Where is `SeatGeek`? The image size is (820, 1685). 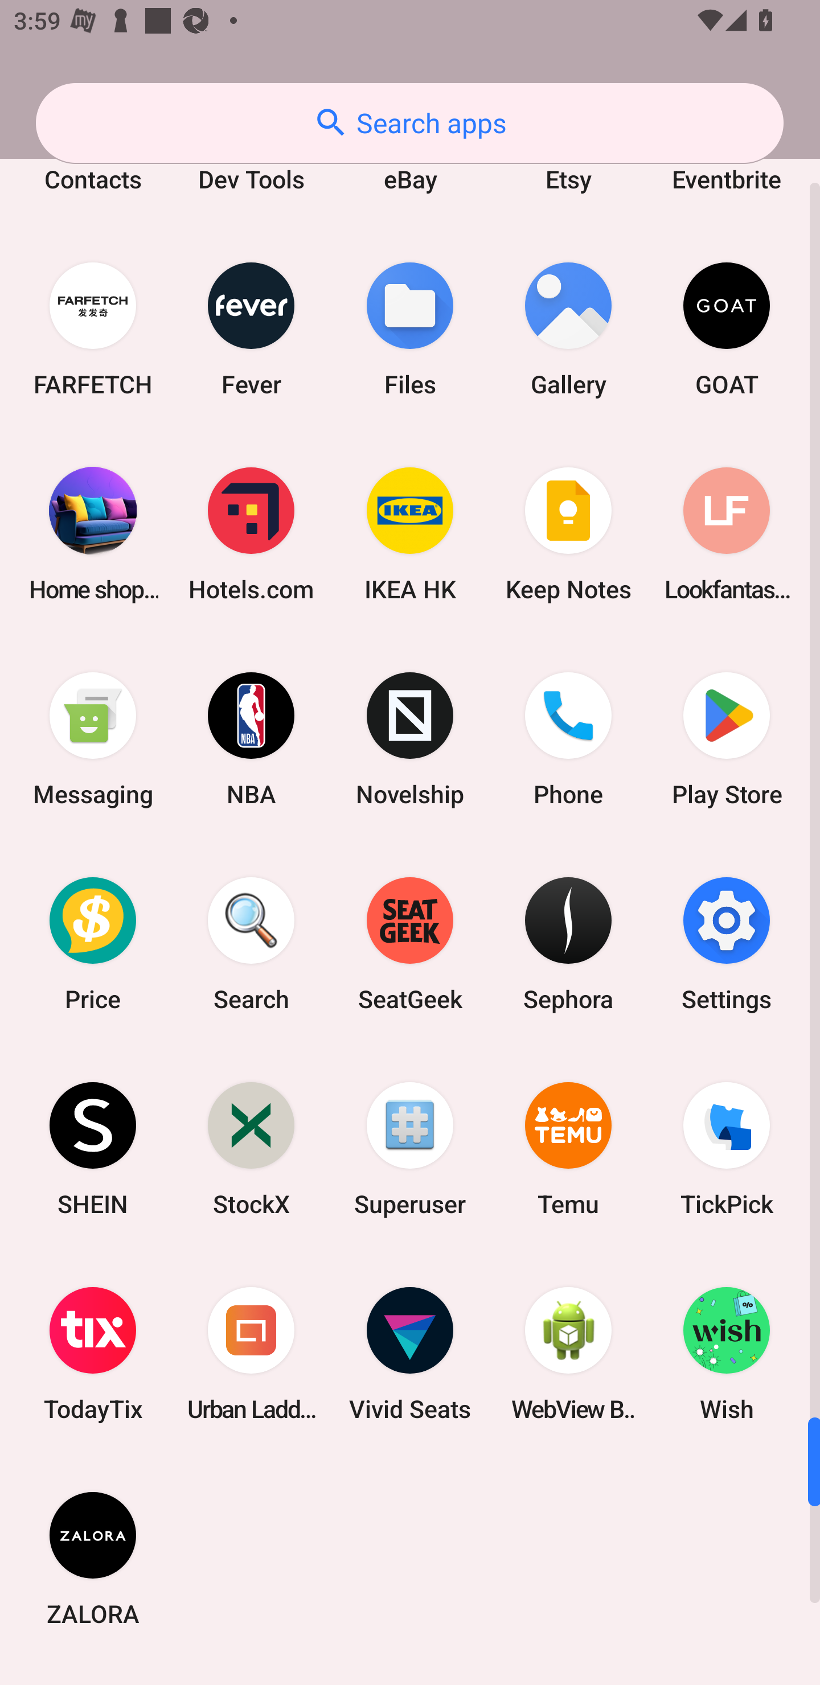 SeatGeek is located at coordinates (410, 944).